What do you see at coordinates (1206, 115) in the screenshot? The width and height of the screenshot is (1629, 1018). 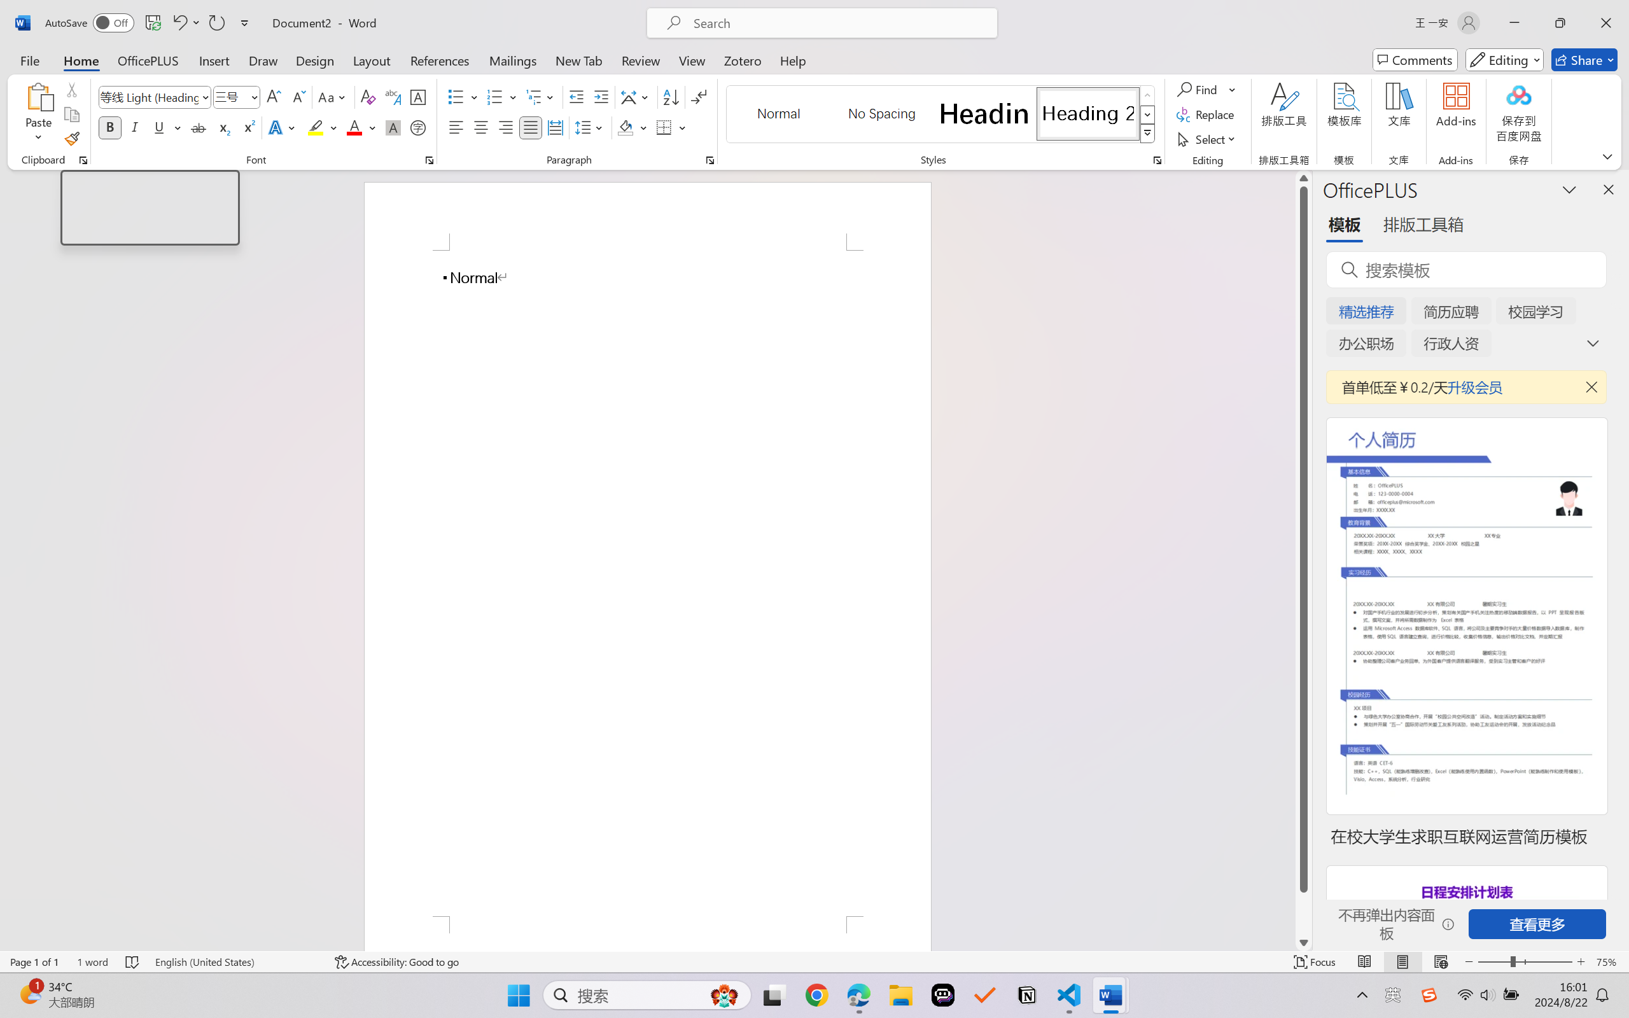 I see `Replace...` at bounding box center [1206, 115].